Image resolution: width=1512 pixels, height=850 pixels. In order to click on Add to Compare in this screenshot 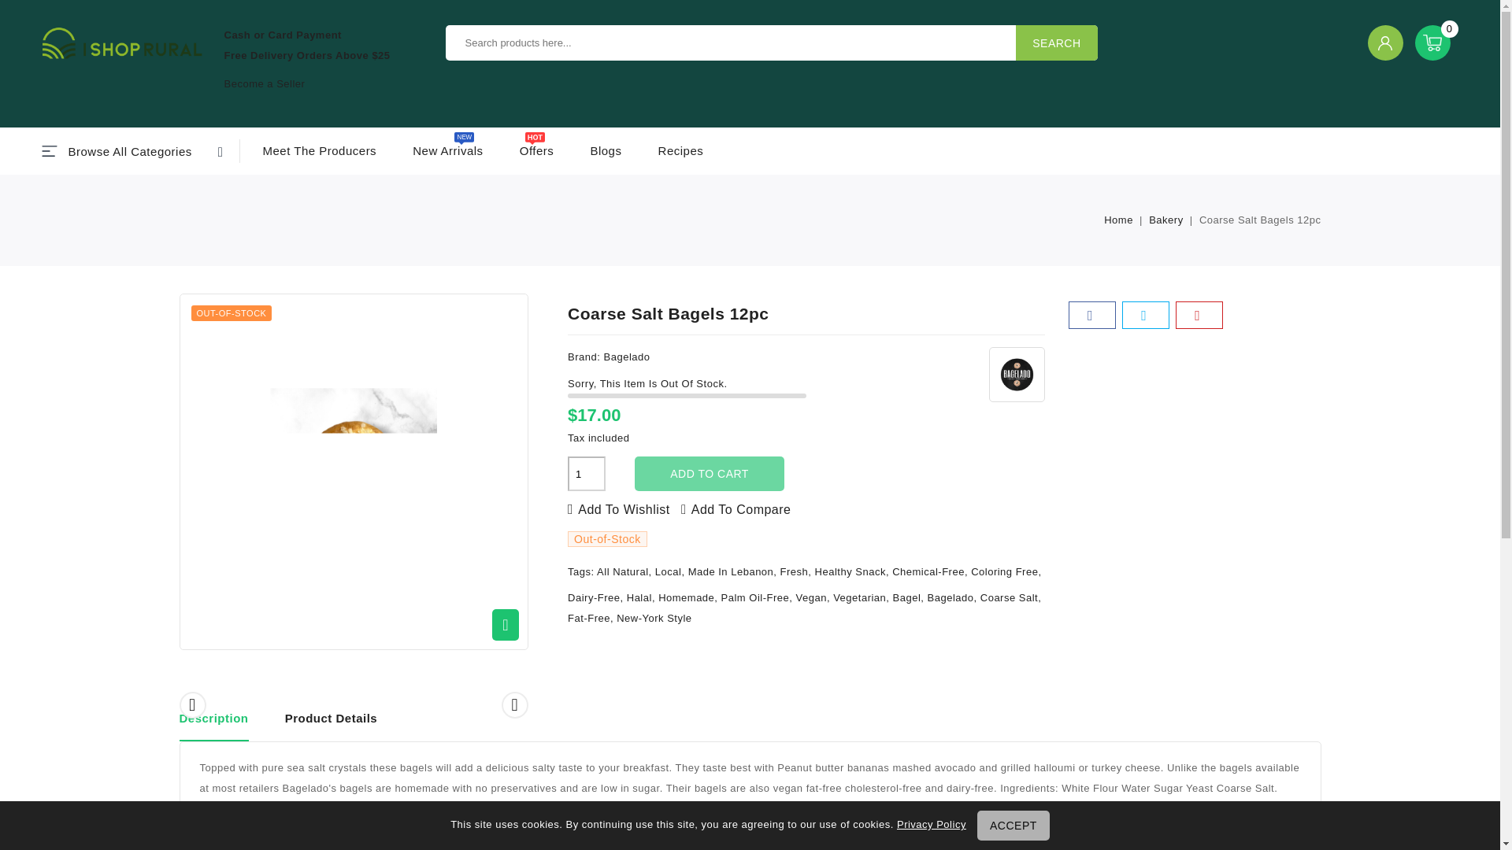, I will do `click(736, 510)`.